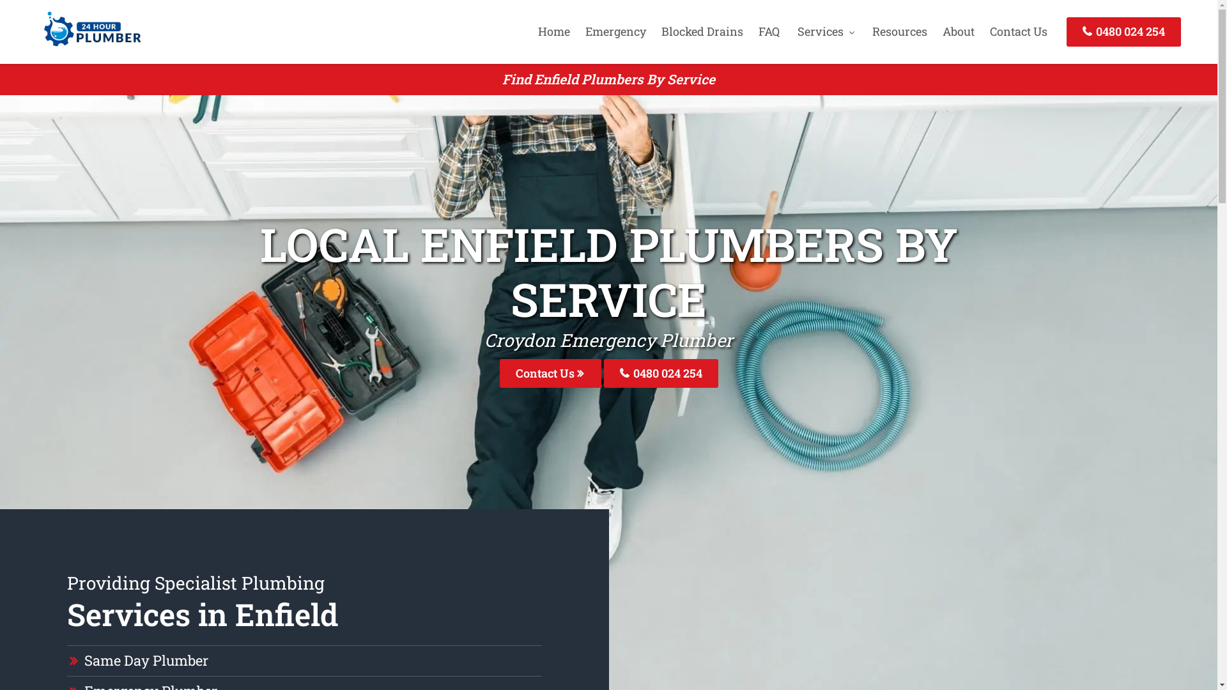  What do you see at coordinates (616, 31) in the screenshot?
I see `Emergency` at bounding box center [616, 31].